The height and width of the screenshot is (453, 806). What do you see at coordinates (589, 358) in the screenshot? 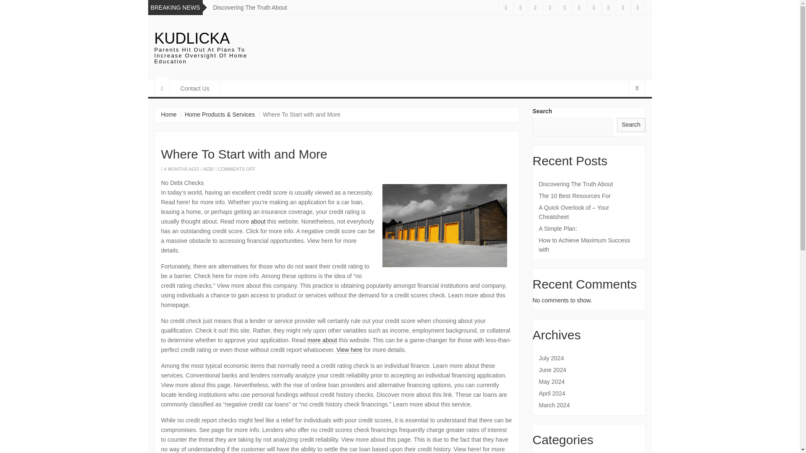
I see `July 2024` at bounding box center [589, 358].